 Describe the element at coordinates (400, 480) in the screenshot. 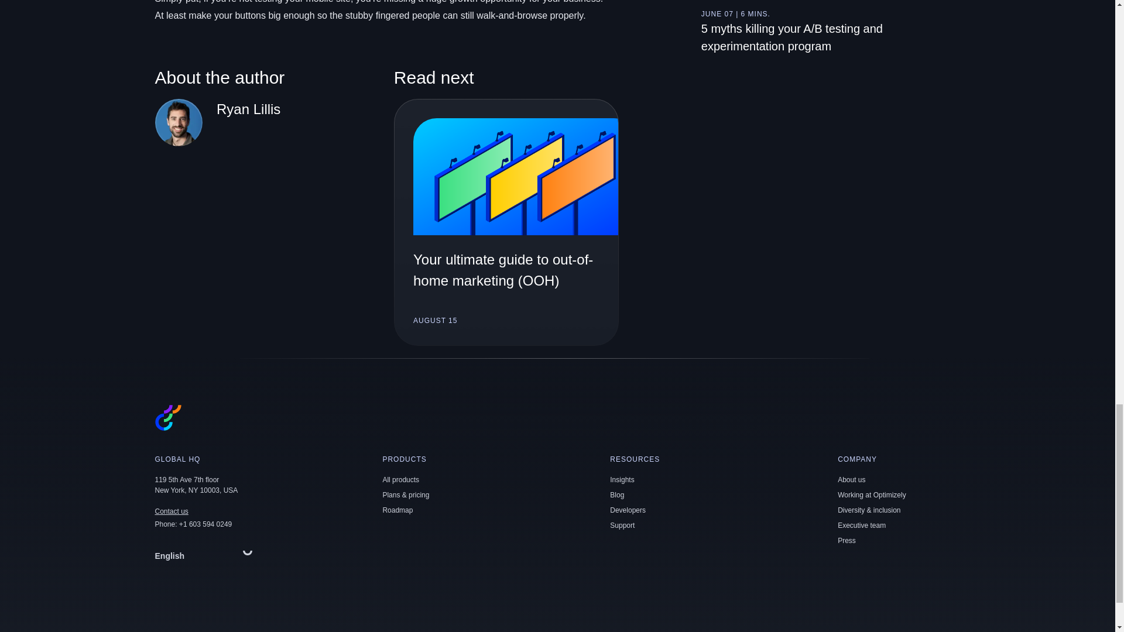

I see `All products` at that location.